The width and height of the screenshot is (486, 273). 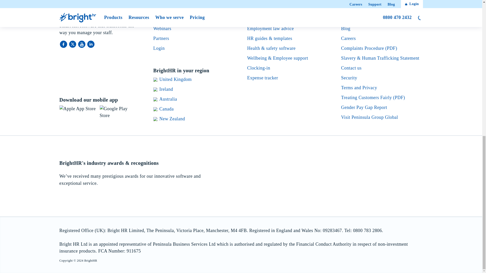 I want to click on Blog, so click(x=346, y=28).